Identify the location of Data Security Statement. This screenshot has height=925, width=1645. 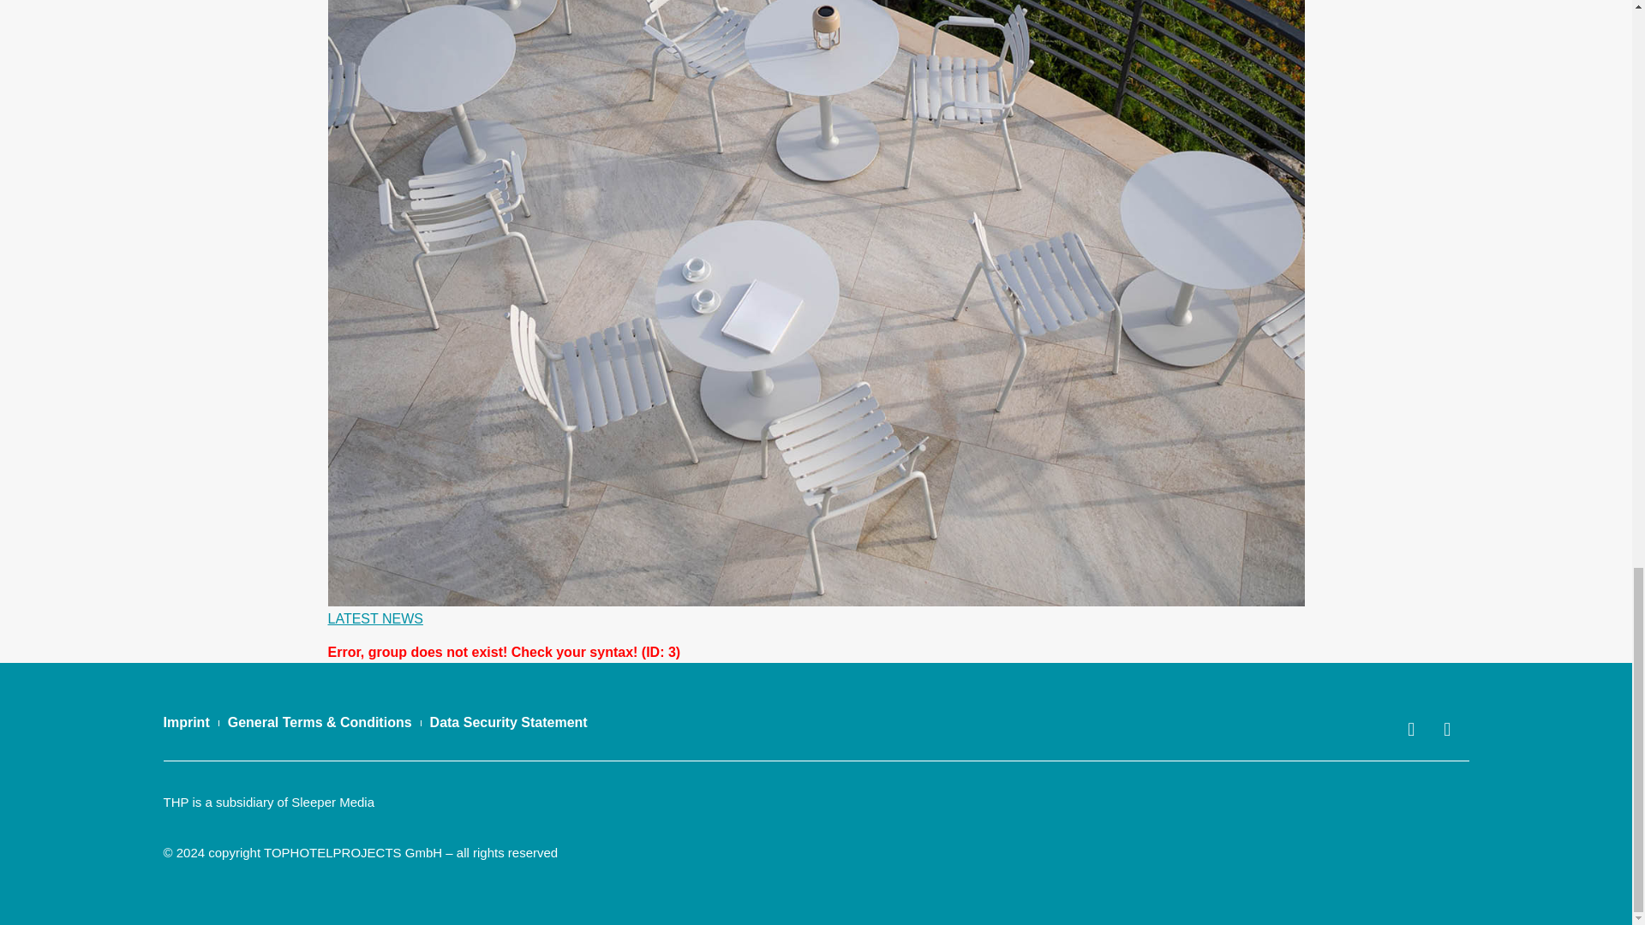
(508, 723).